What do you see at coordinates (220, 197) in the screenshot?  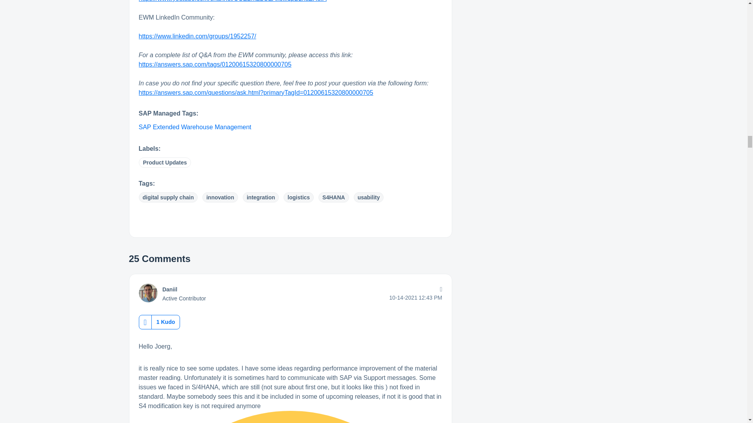 I see `innovation` at bounding box center [220, 197].